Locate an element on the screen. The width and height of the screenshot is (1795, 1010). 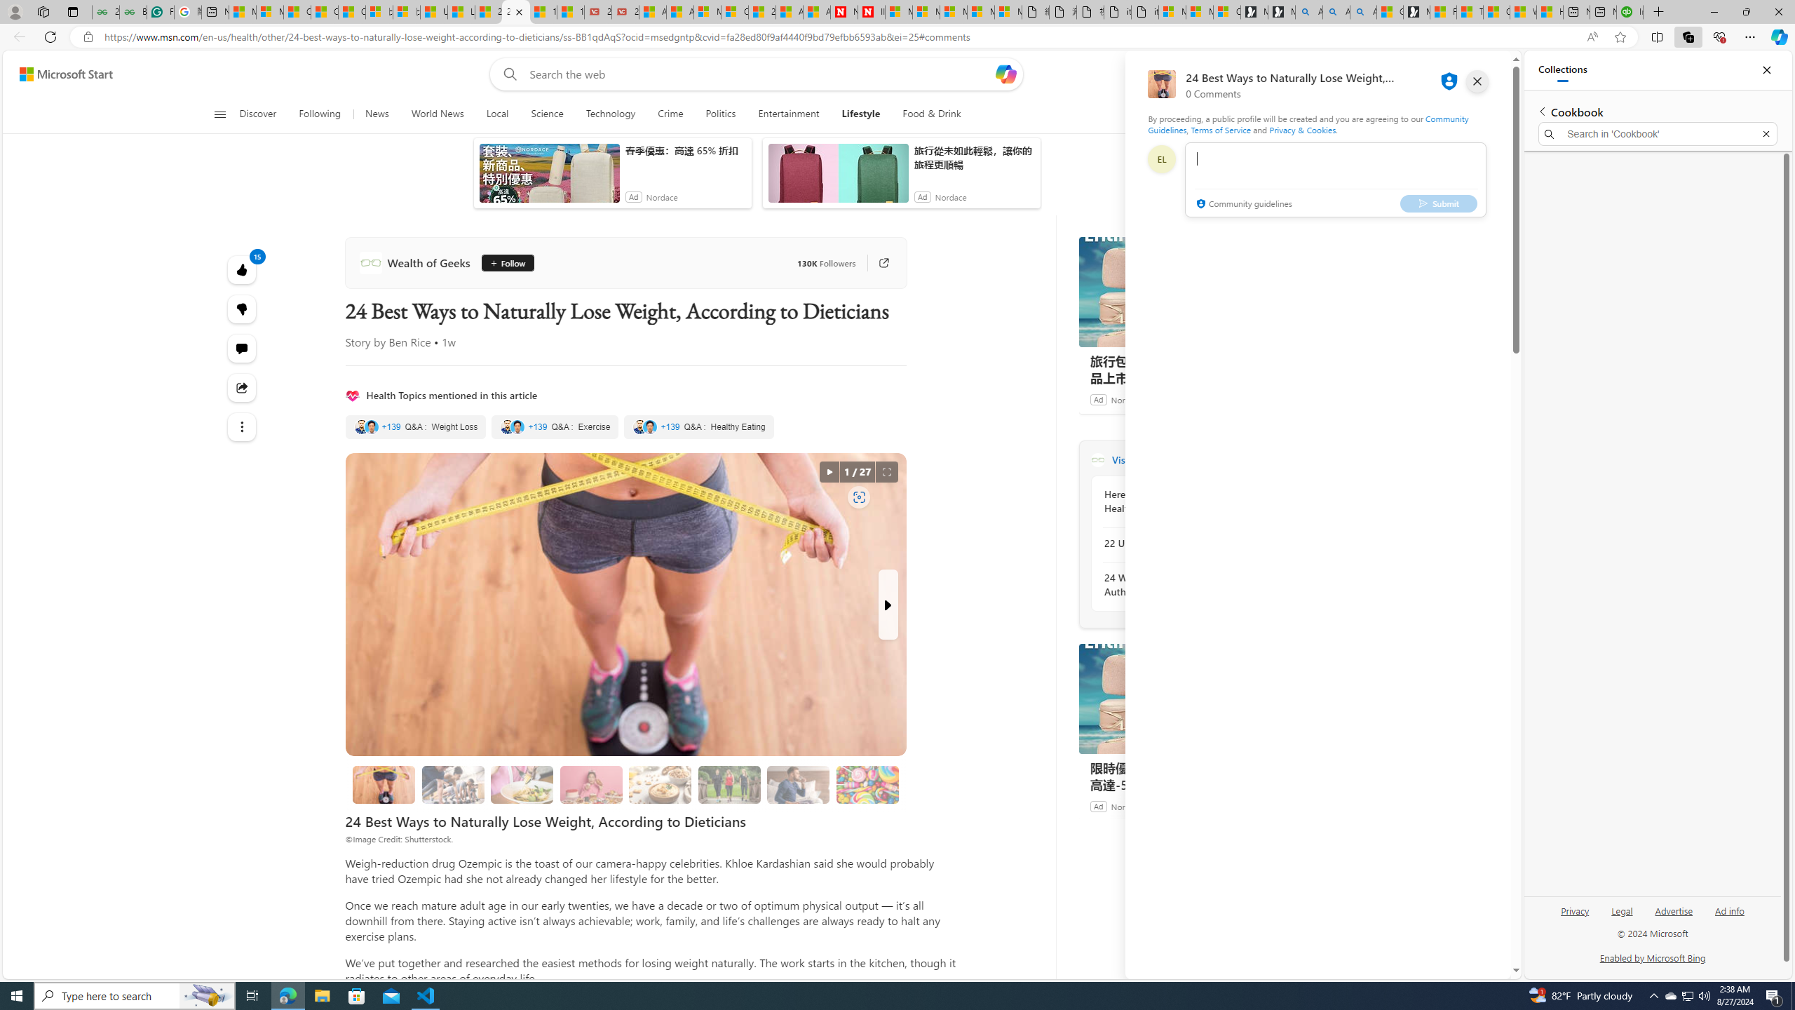
anim-content is located at coordinates (838, 178).